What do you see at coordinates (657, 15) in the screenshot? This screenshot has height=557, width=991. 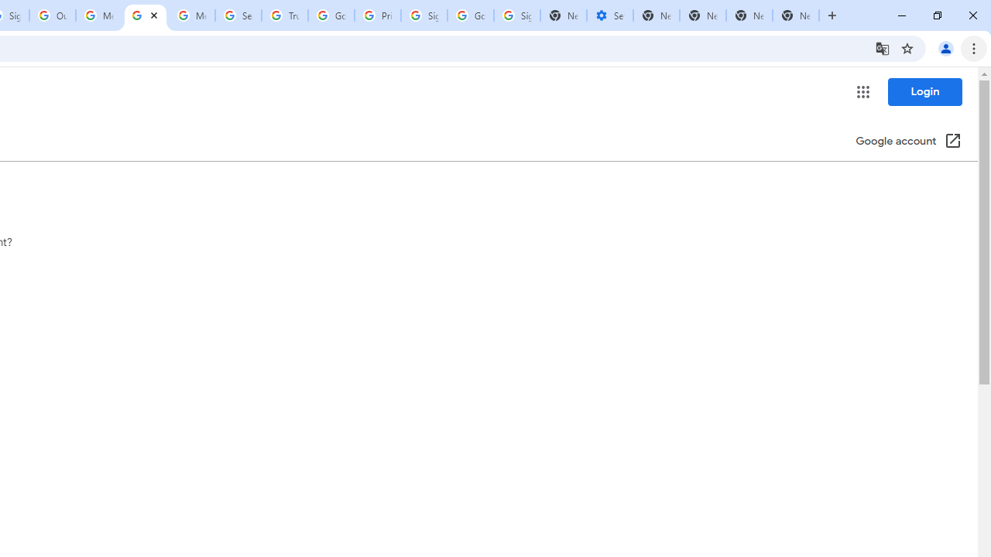 I see `New Tab` at bounding box center [657, 15].